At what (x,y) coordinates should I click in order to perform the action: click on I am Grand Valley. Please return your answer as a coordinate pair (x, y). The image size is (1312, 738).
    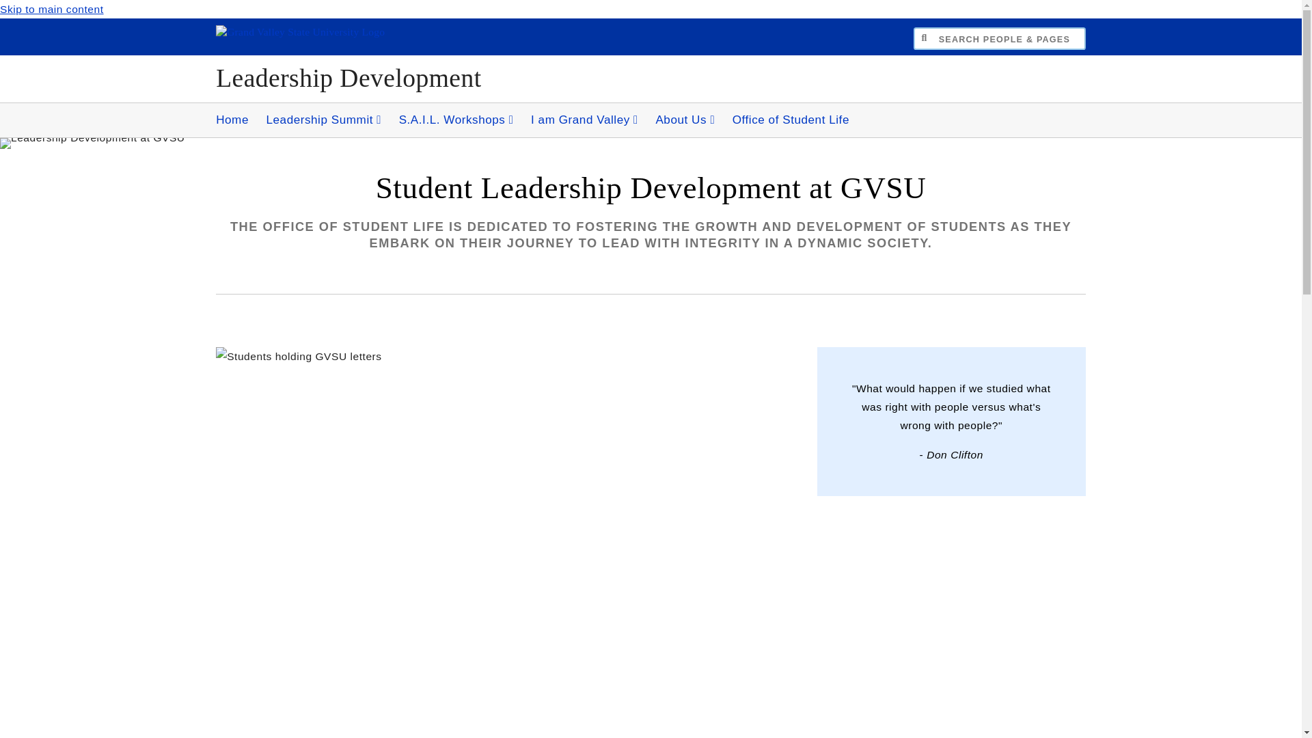
    Looking at the image, I should click on (584, 120).